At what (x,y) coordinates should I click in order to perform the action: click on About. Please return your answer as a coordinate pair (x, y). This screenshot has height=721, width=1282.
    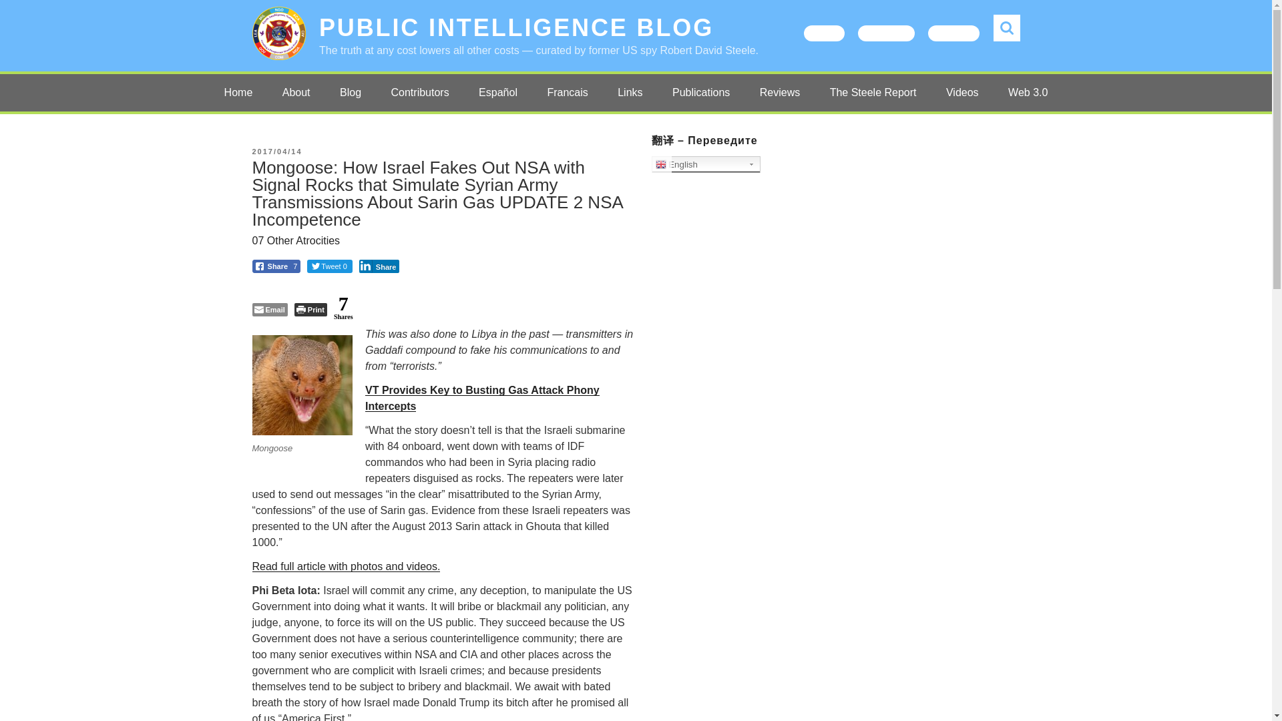
    Looking at the image, I should click on (296, 93).